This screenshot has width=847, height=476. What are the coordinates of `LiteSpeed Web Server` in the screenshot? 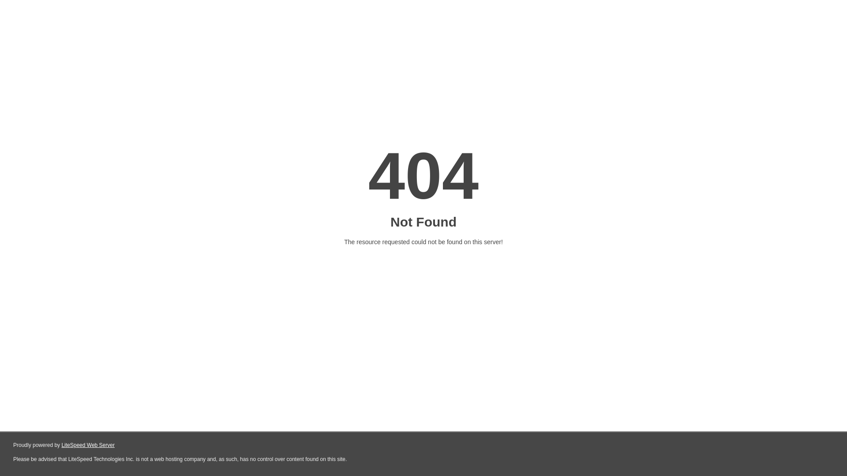 It's located at (88, 445).